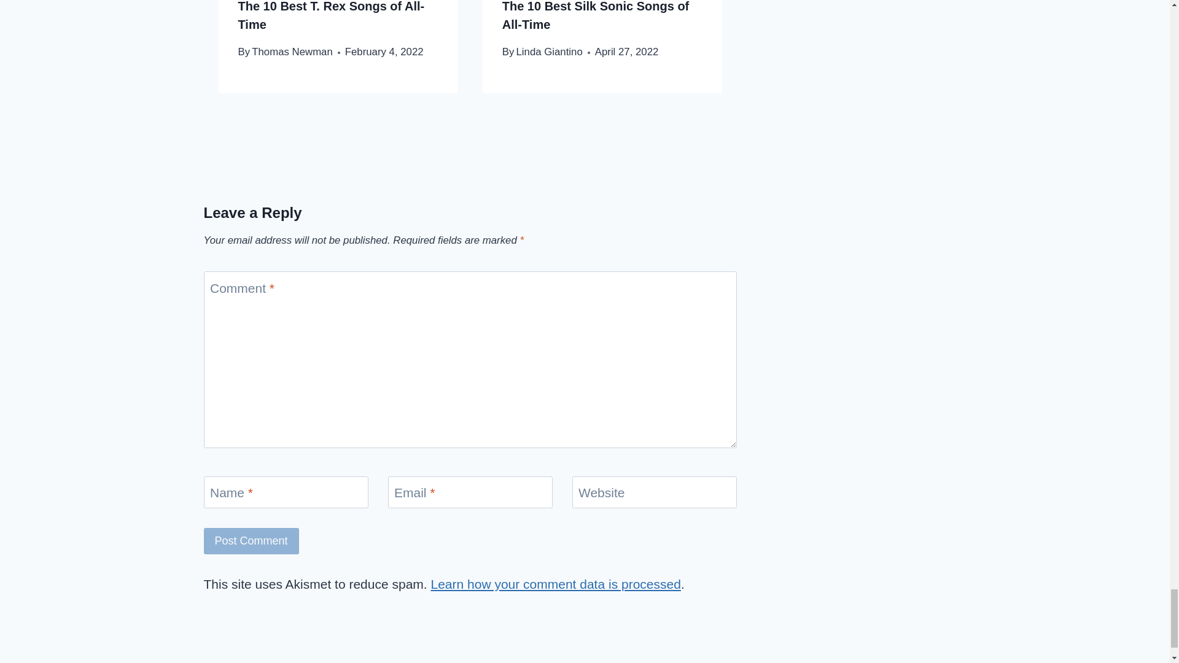 The image size is (1179, 663). What do you see at coordinates (252, 540) in the screenshot?
I see `Post Comment` at bounding box center [252, 540].